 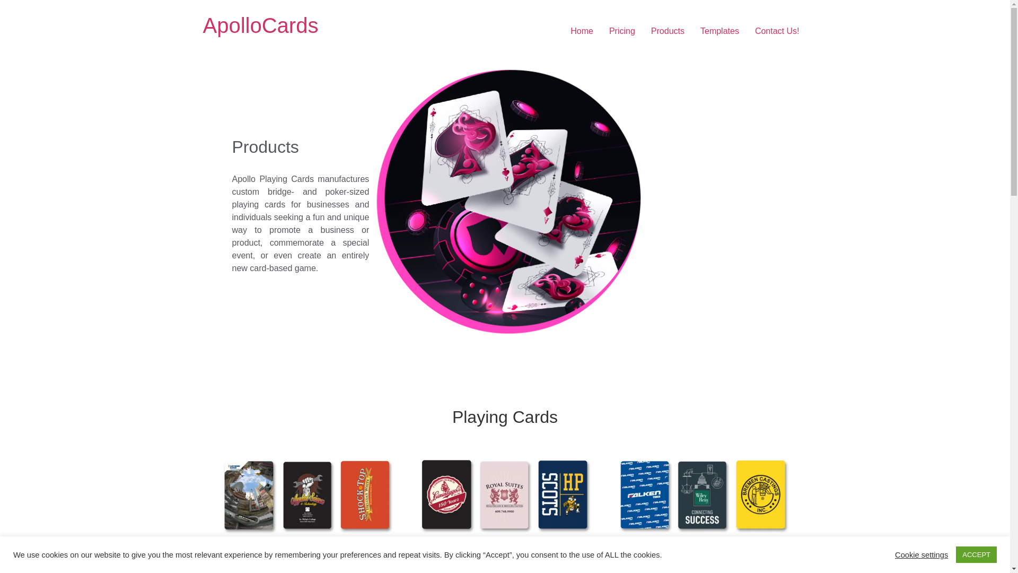 What do you see at coordinates (260, 25) in the screenshot?
I see `Home` at bounding box center [260, 25].